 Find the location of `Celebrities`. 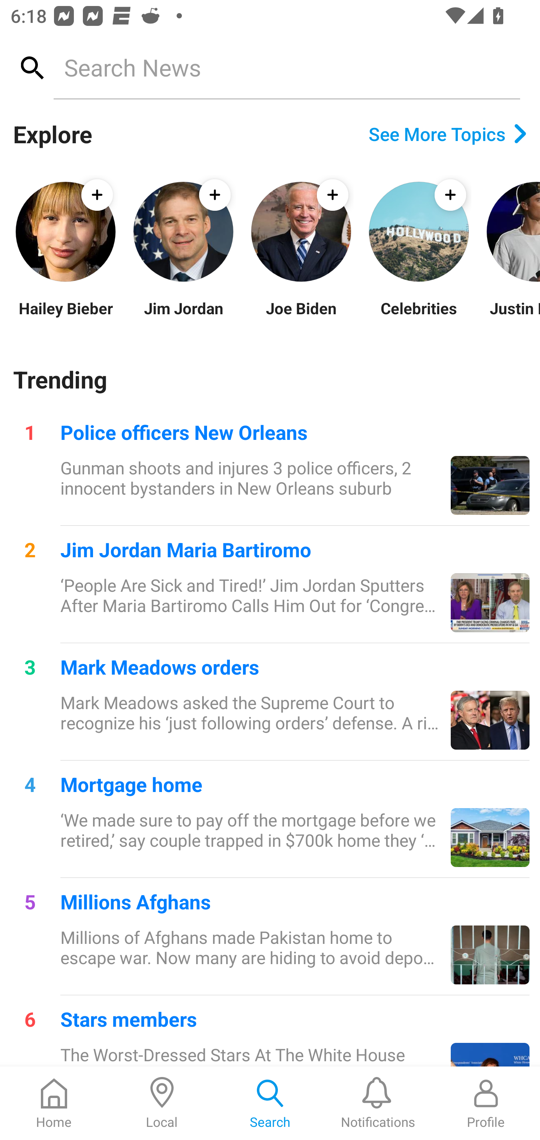

Celebrities is located at coordinates (418, 317).